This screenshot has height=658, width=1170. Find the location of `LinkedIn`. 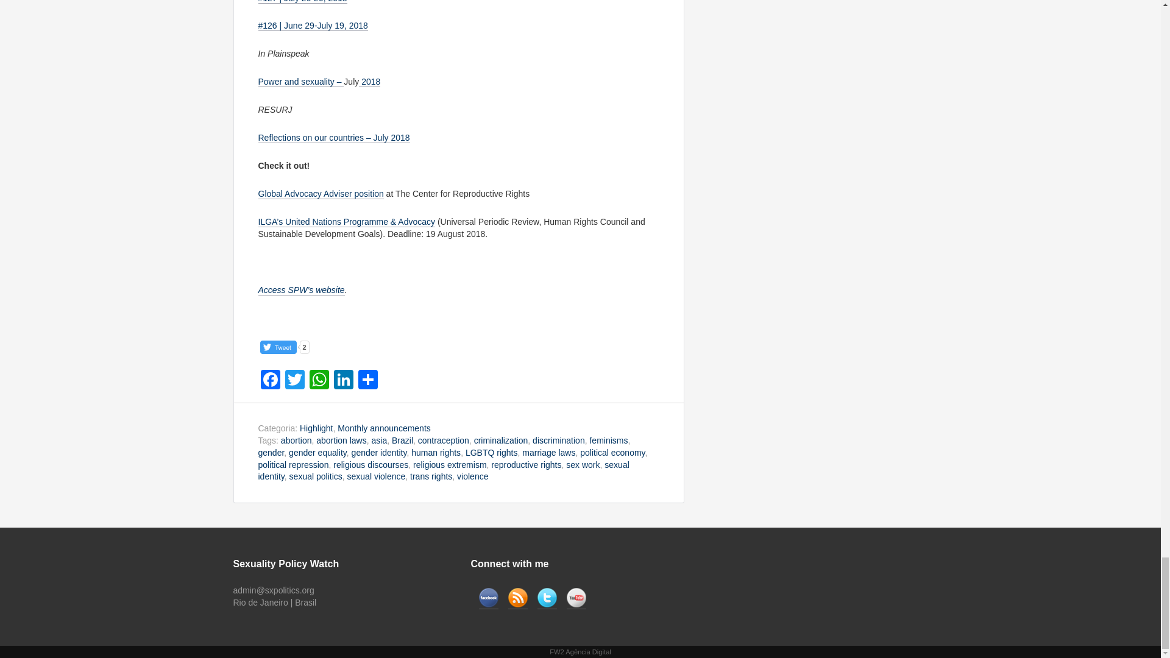

LinkedIn is located at coordinates (343, 380).